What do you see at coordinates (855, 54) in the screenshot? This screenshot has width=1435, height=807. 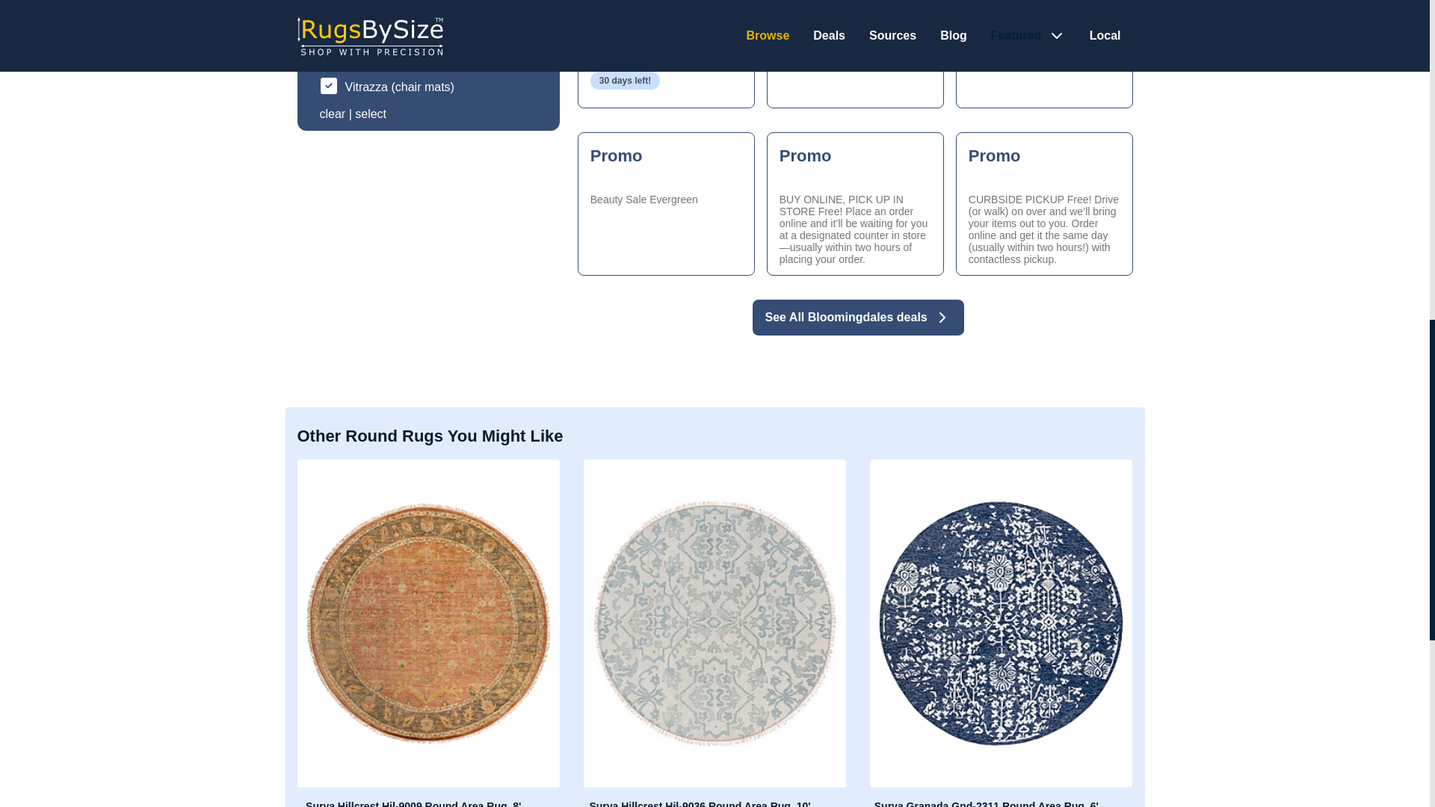 I see `Promo` at bounding box center [855, 54].